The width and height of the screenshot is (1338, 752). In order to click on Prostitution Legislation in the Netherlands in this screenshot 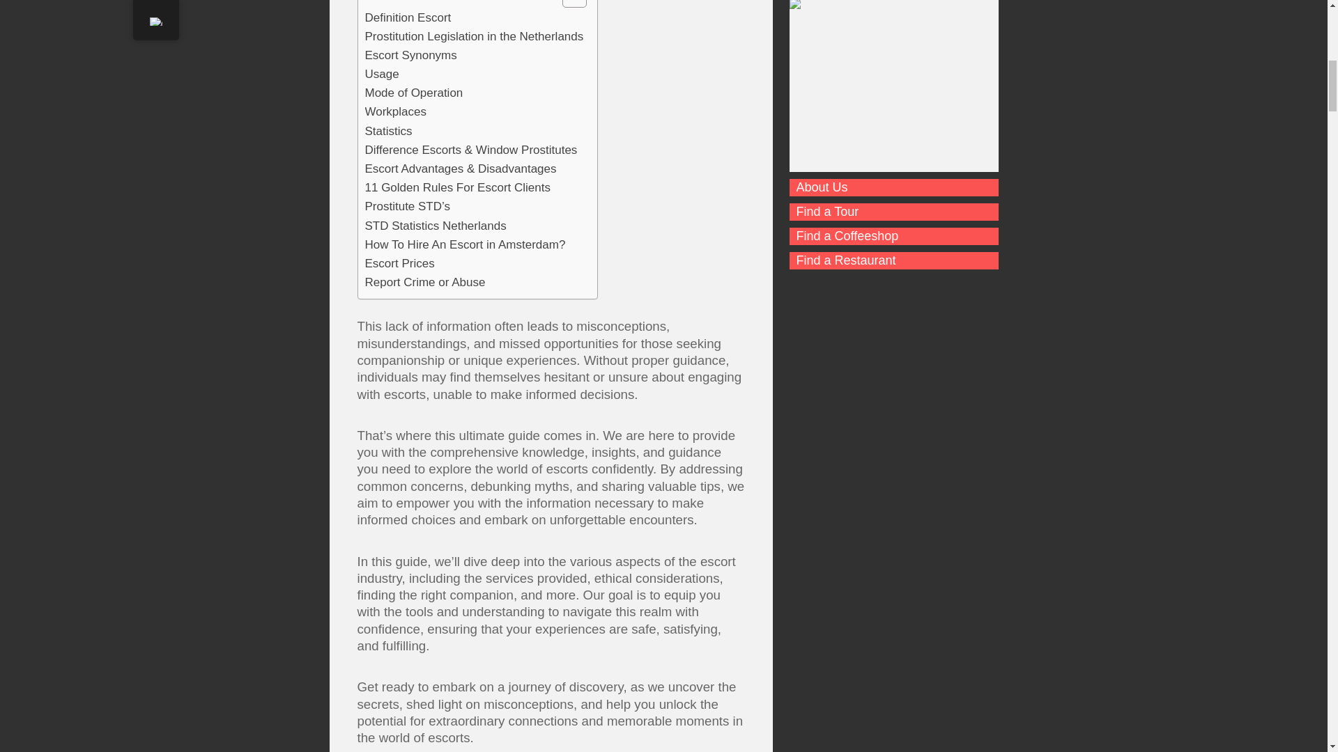, I will do `click(474, 36)`.